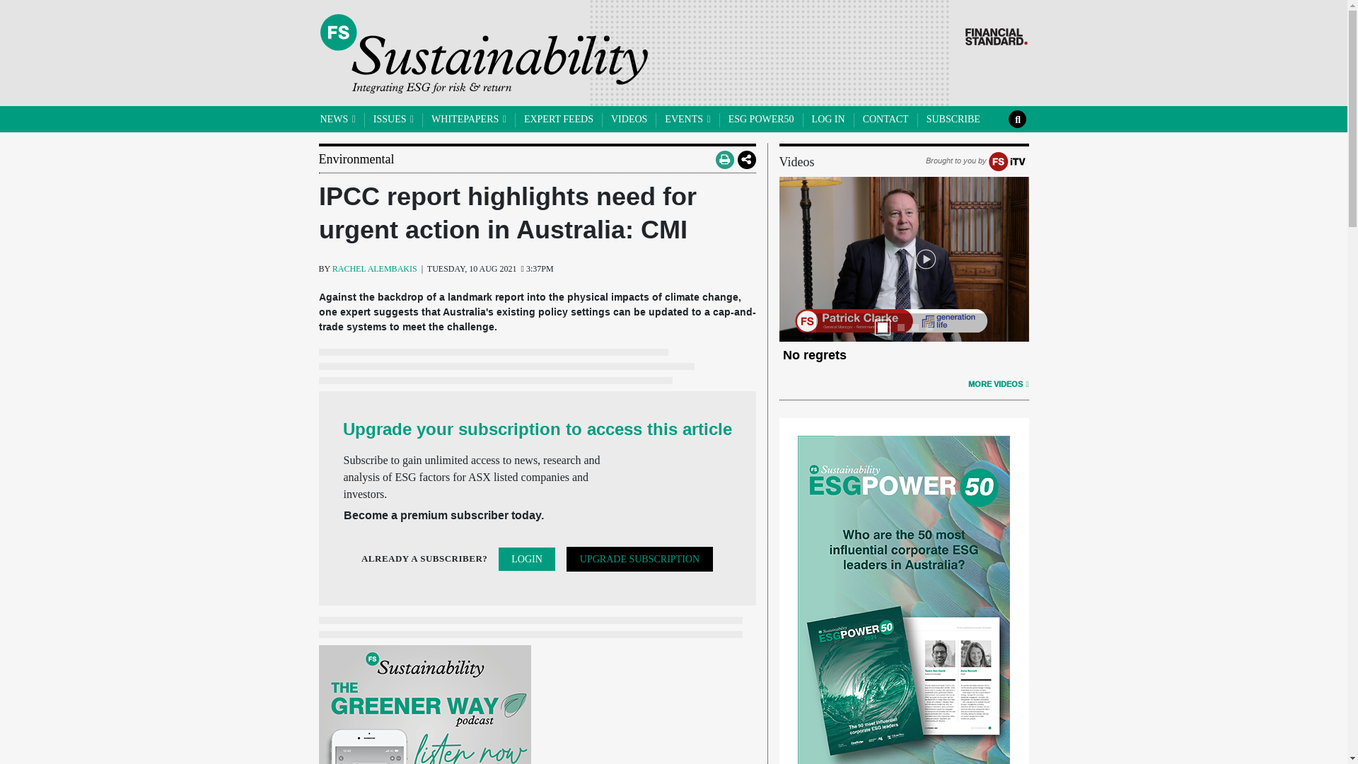 The image size is (1358, 764). Describe the element at coordinates (813, 355) in the screenshot. I see `No regrets` at that location.